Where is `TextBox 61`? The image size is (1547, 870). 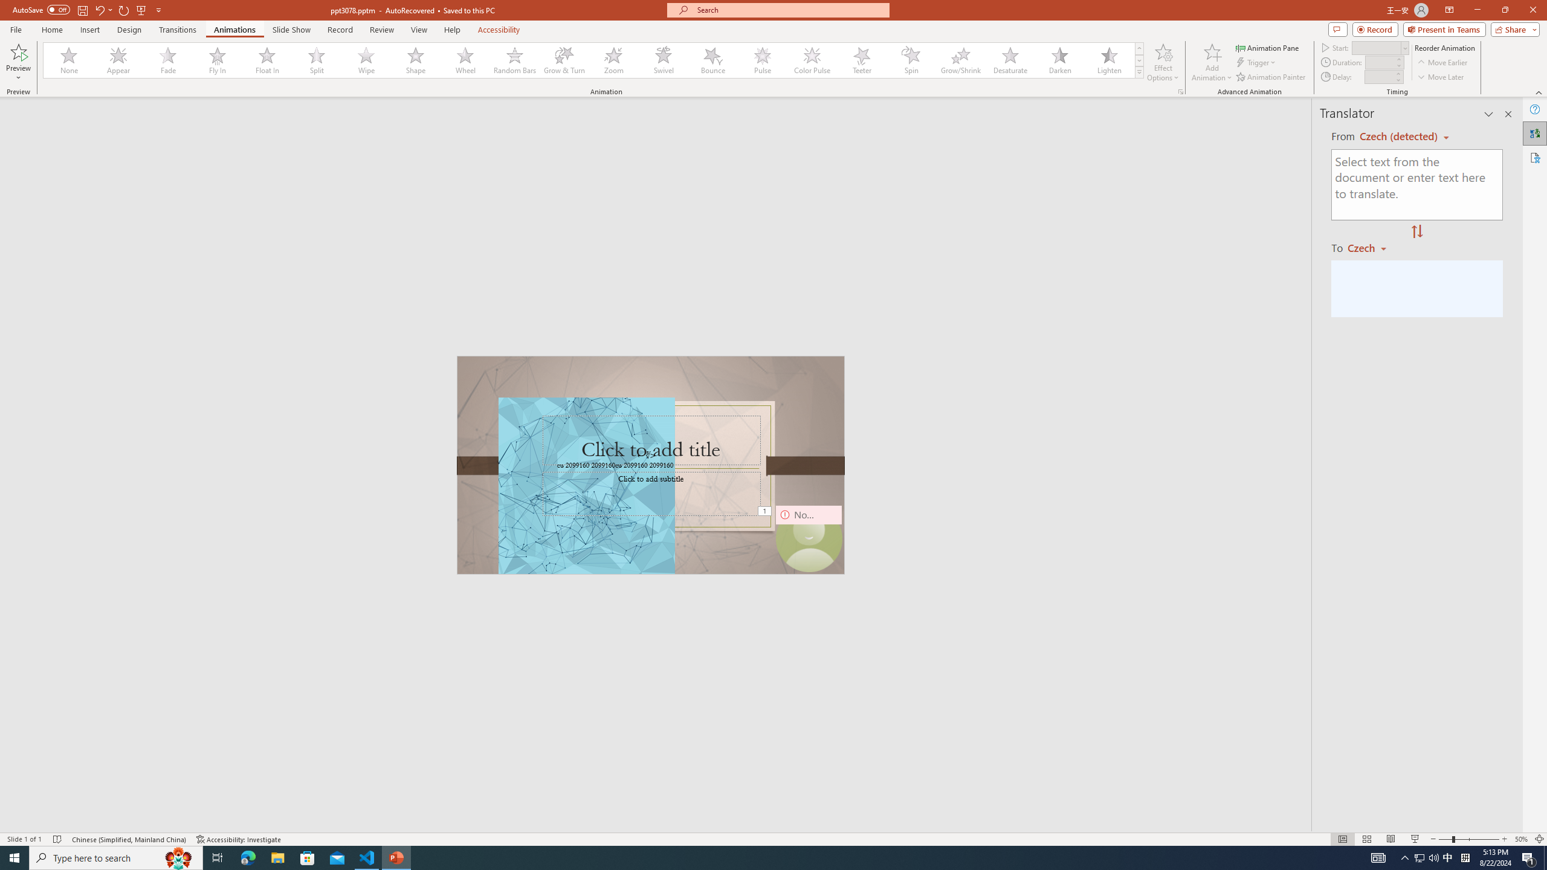 TextBox 61 is located at coordinates (649, 465).